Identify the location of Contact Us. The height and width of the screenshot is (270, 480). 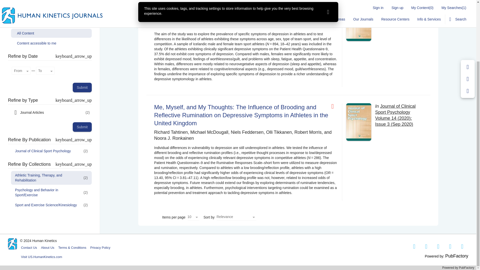
(29, 247).